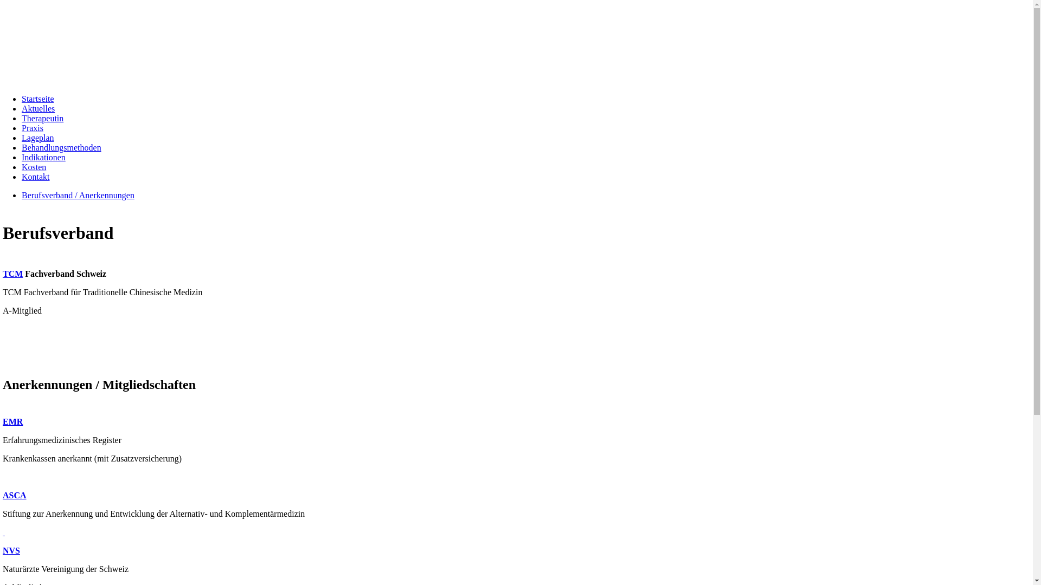  I want to click on Indikationen, so click(43, 157).